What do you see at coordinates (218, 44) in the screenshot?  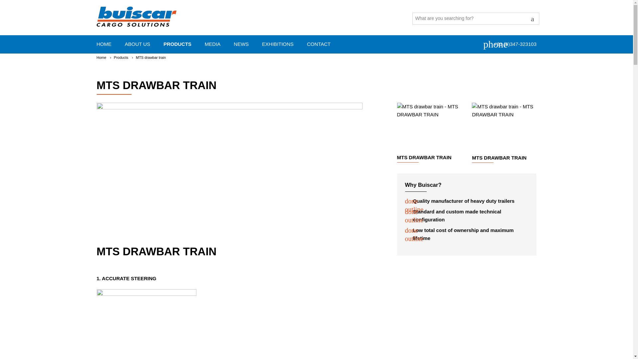 I see `HOME` at bounding box center [218, 44].